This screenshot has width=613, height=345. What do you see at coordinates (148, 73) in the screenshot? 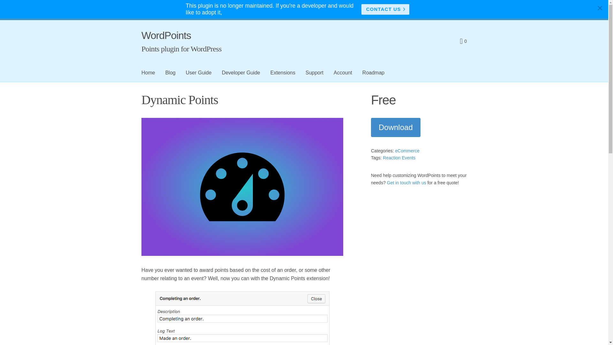
I see `Home` at bounding box center [148, 73].